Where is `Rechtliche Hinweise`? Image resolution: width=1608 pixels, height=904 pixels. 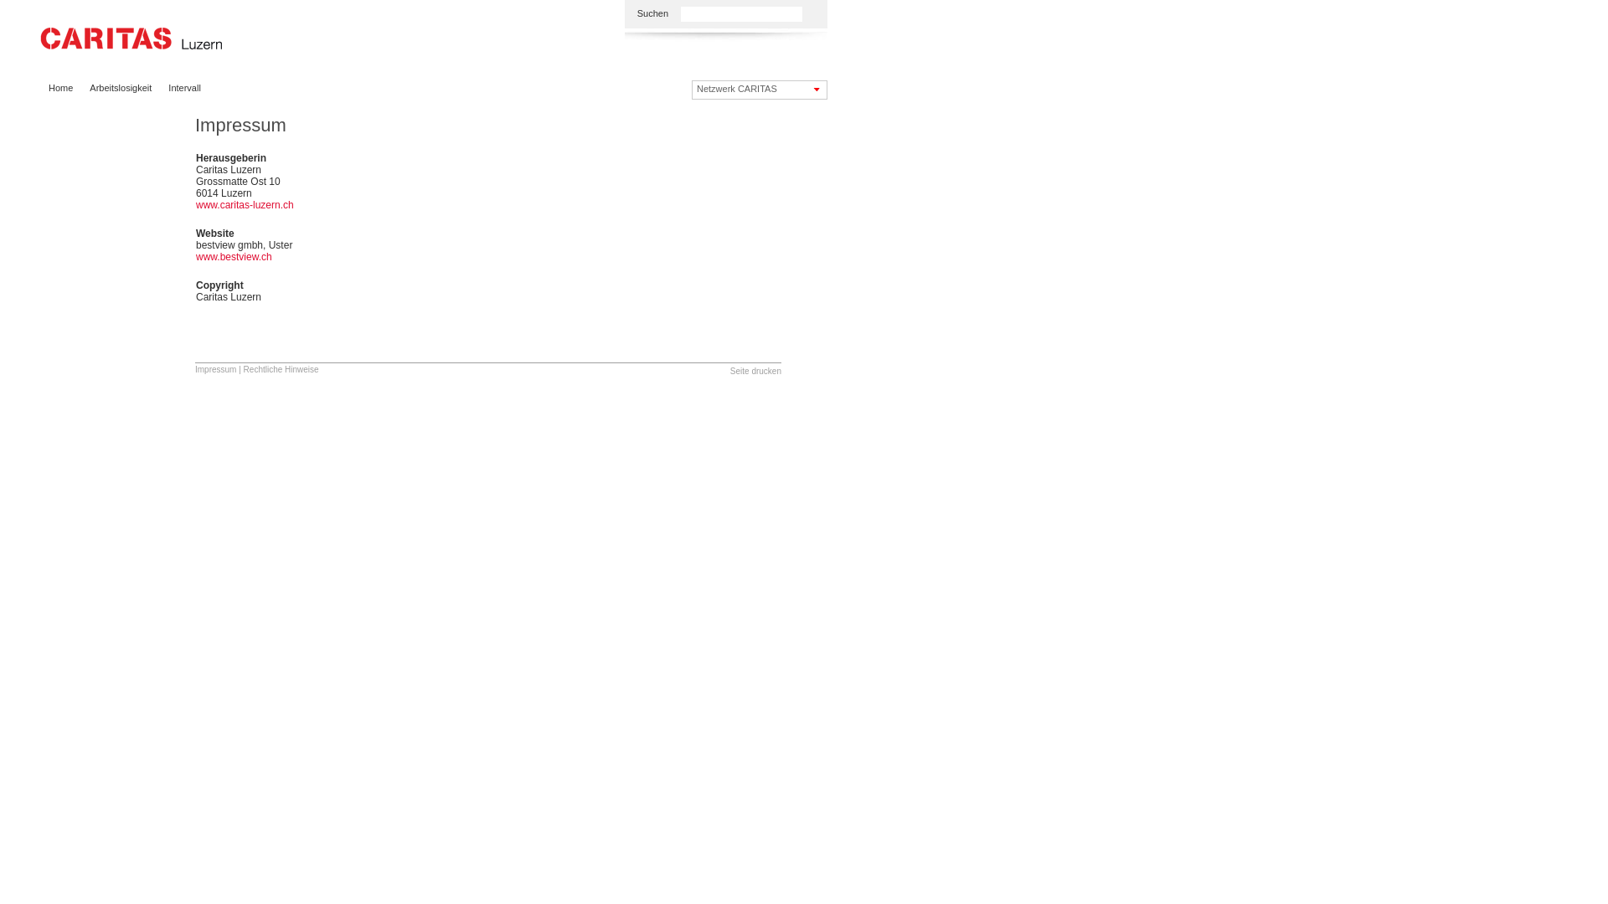
Rechtliche Hinweise is located at coordinates (281, 369).